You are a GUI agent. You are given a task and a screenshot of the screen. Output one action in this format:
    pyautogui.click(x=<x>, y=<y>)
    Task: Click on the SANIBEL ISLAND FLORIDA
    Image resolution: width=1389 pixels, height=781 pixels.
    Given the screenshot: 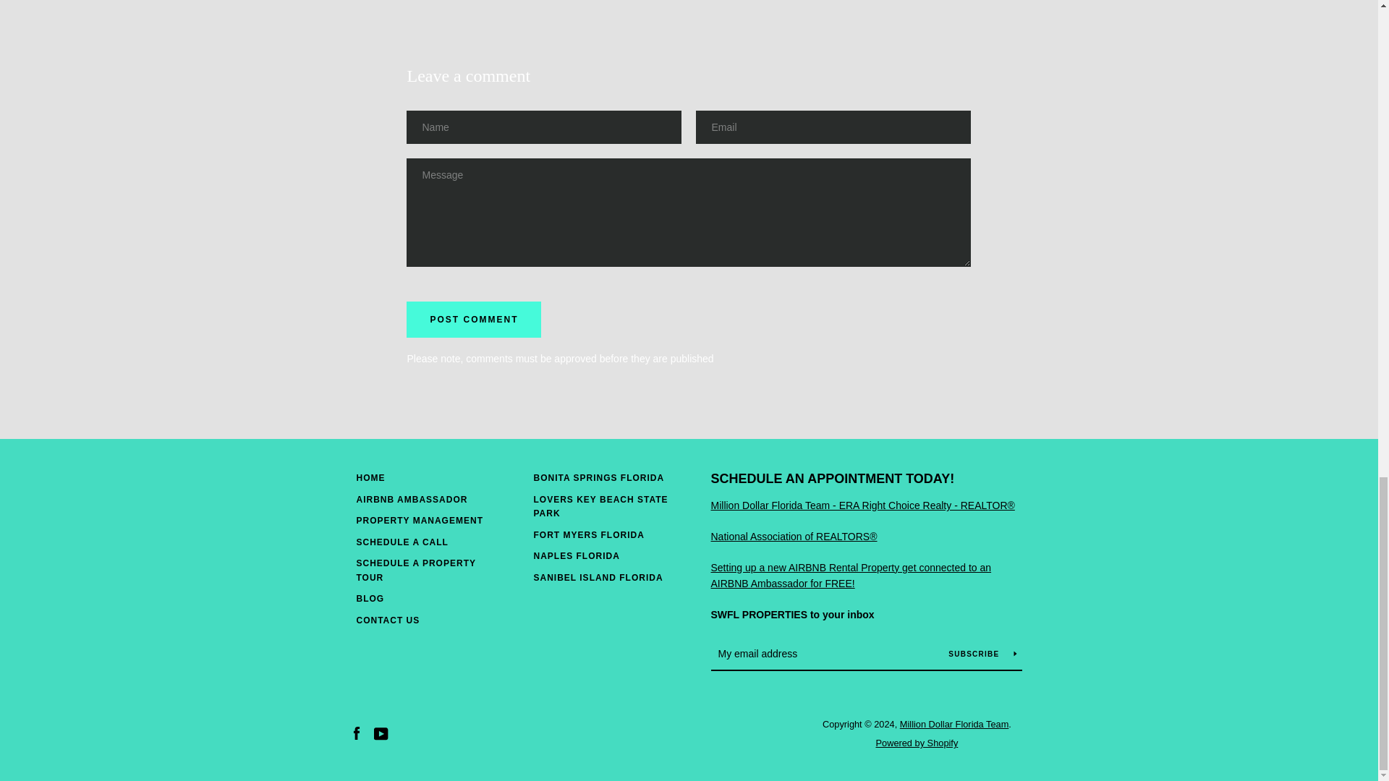 What is the action you would take?
    pyautogui.click(x=598, y=577)
    